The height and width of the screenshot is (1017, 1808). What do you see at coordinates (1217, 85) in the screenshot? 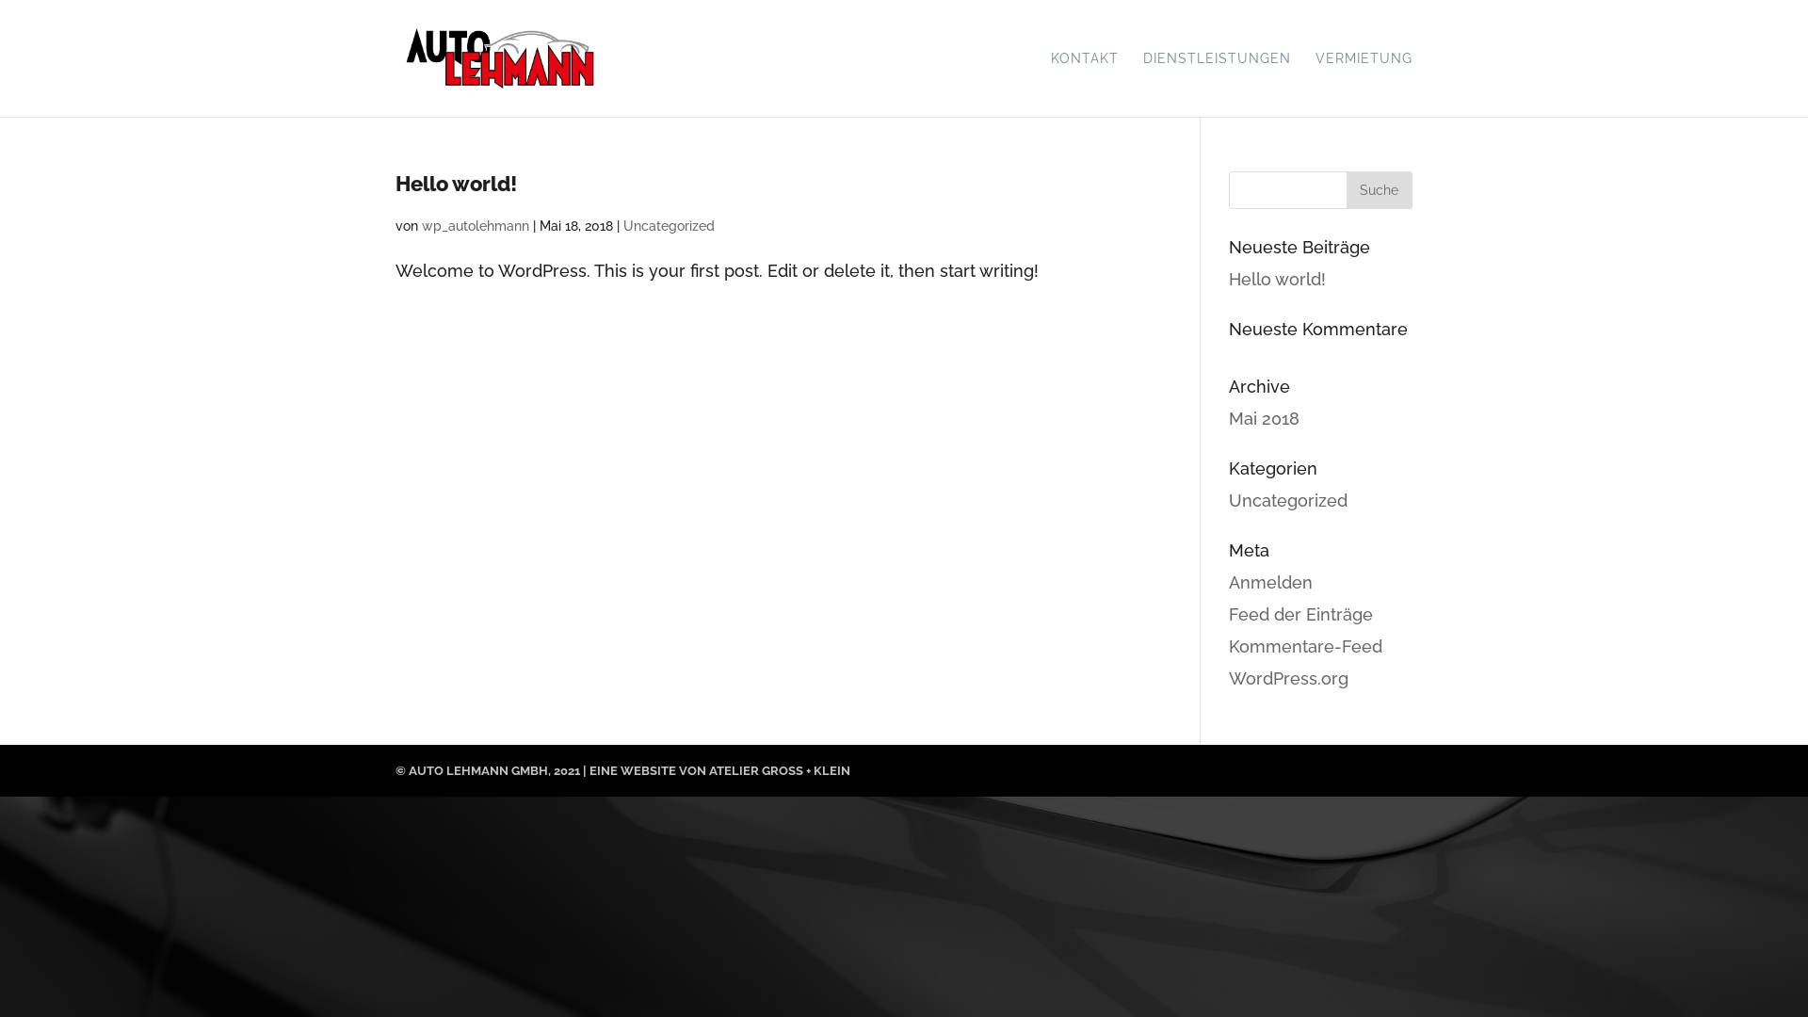
I see `DIENSTLEISTUNGEN` at bounding box center [1217, 85].